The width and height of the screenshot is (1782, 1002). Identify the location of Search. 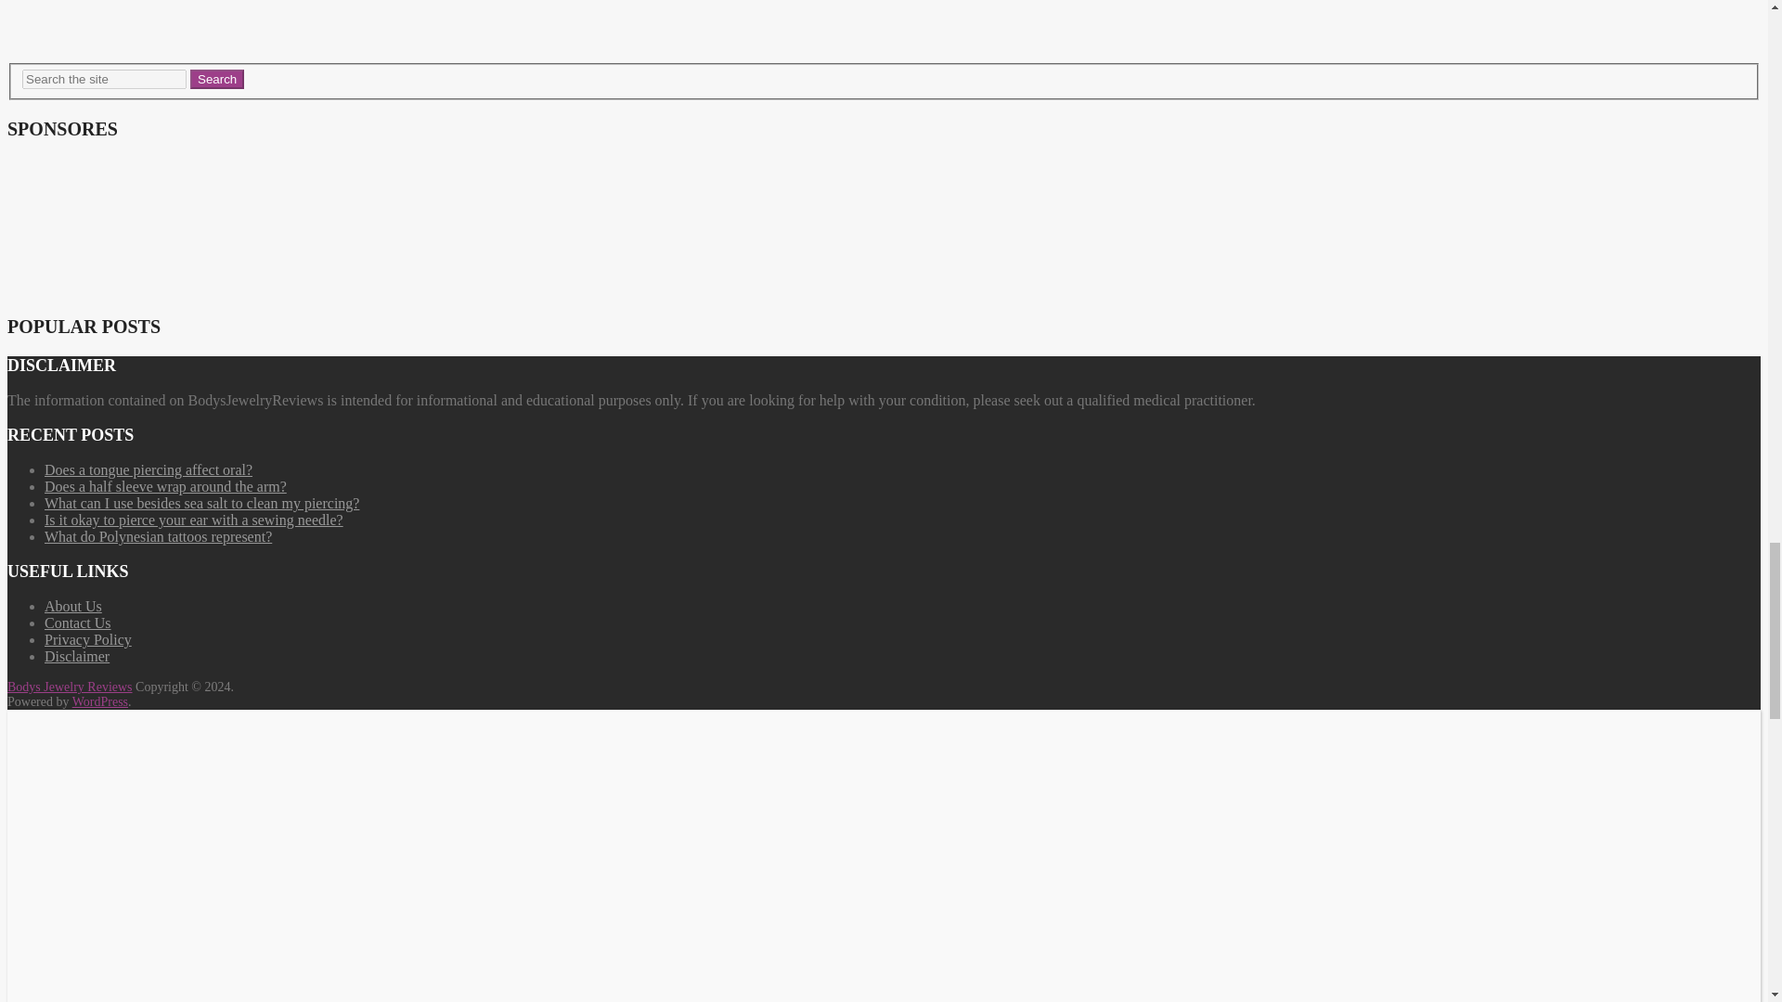
(217, 79).